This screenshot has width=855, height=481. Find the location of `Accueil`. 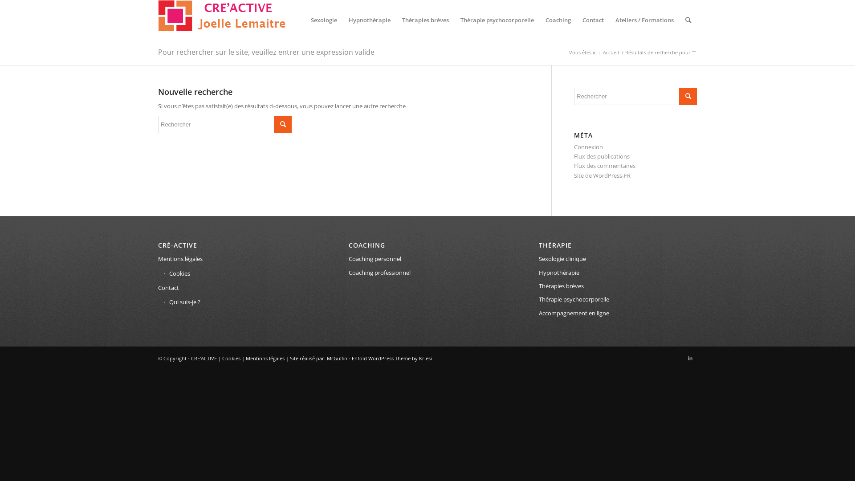

Accueil is located at coordinates (611, 53).